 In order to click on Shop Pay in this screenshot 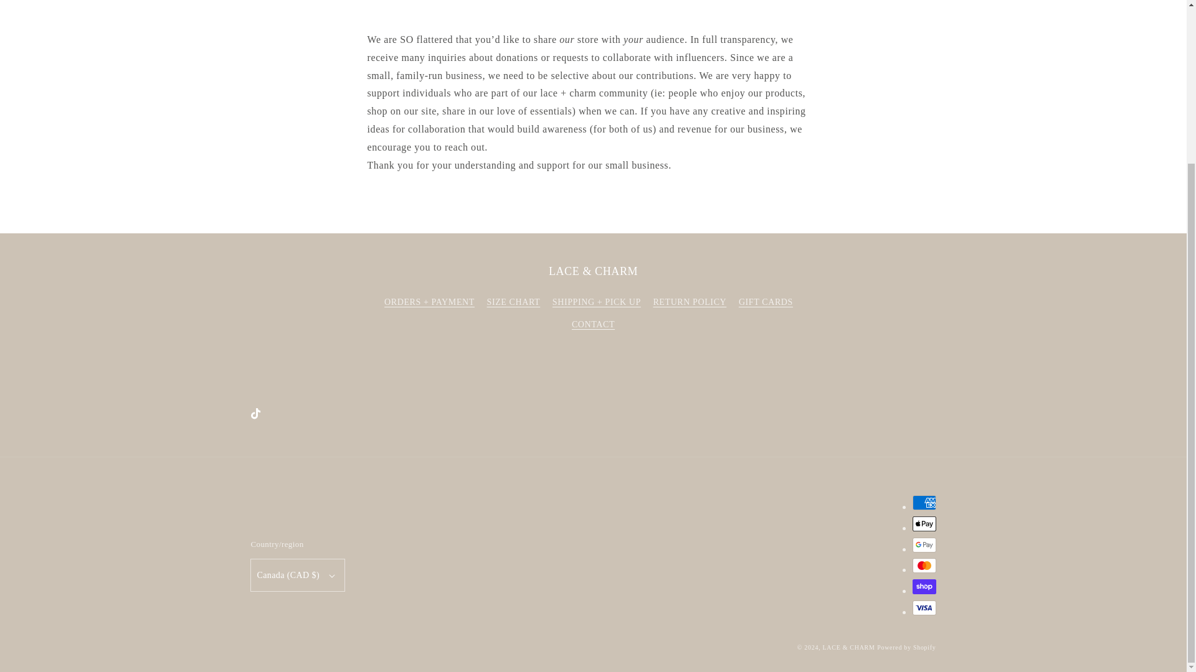, I will do `click(923, 586)`.